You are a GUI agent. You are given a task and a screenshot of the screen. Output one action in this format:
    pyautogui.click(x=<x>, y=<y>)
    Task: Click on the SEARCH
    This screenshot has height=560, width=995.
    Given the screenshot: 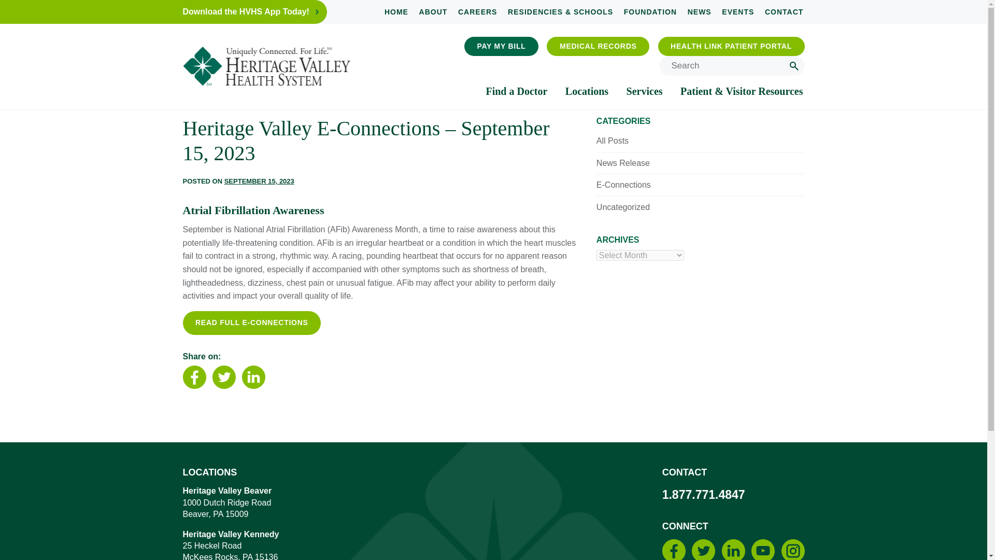 What is the action you would take?
    pyautogui.click(x=794, y=65)
    